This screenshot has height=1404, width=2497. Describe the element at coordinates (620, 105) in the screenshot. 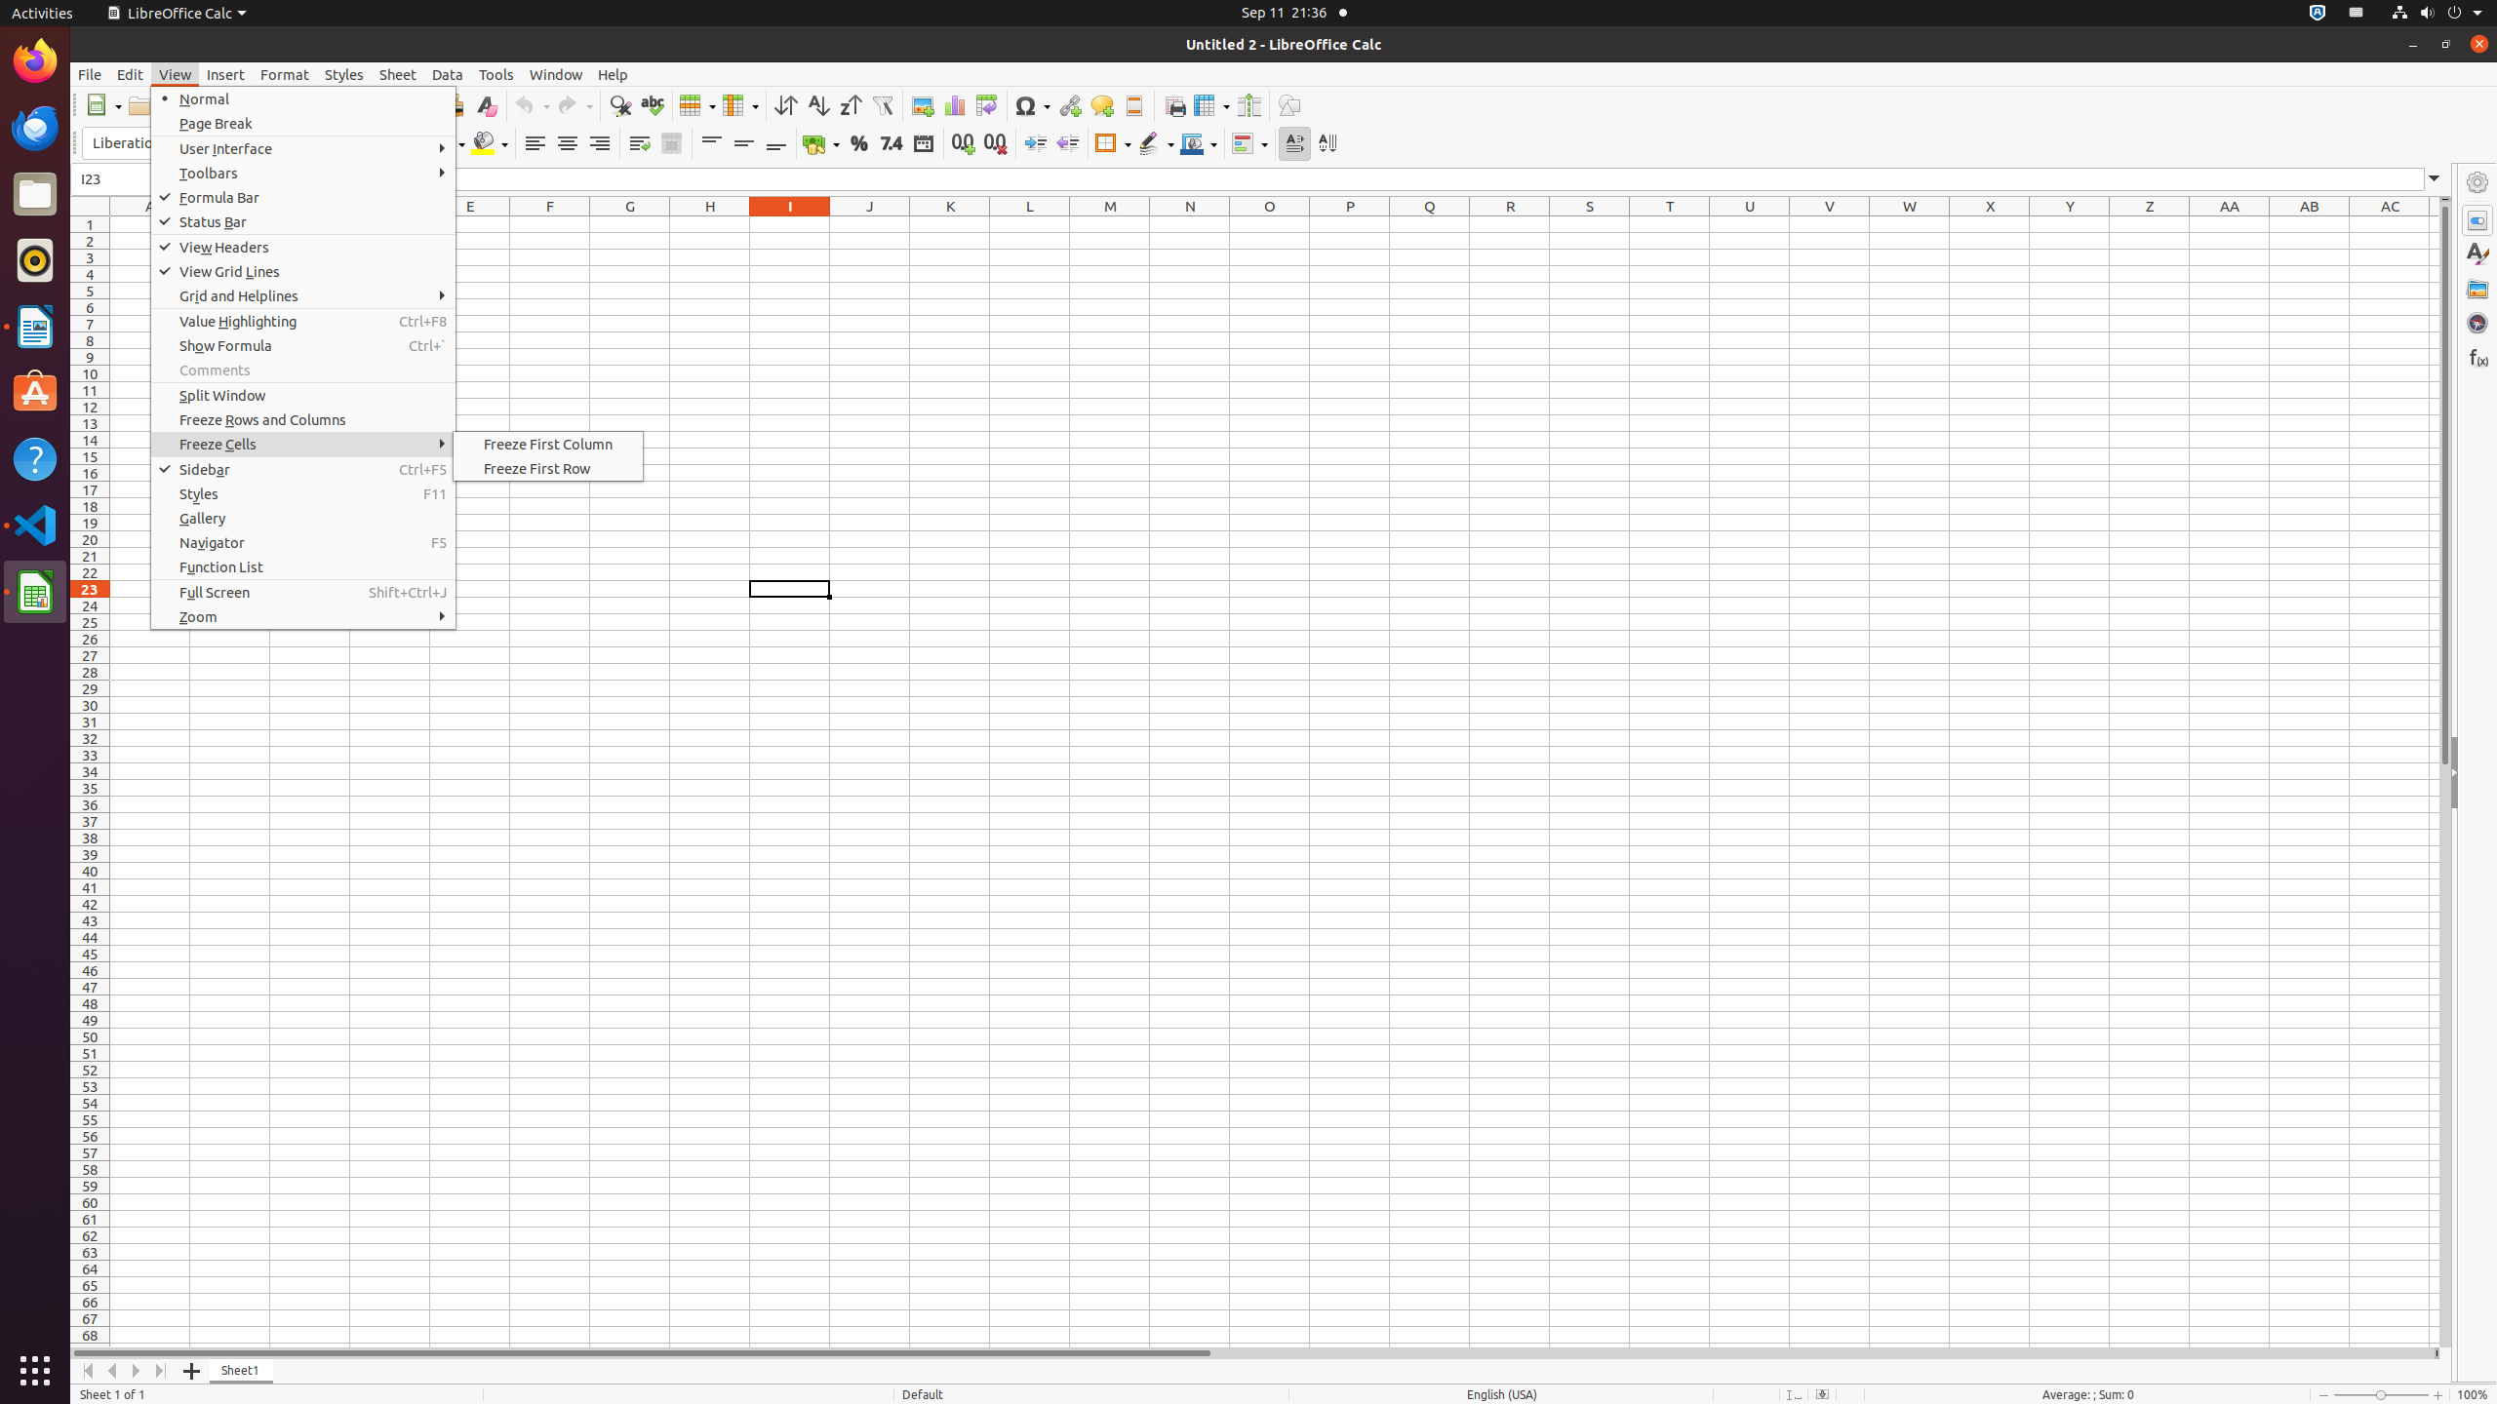

I see `Find & Replace` at that location.